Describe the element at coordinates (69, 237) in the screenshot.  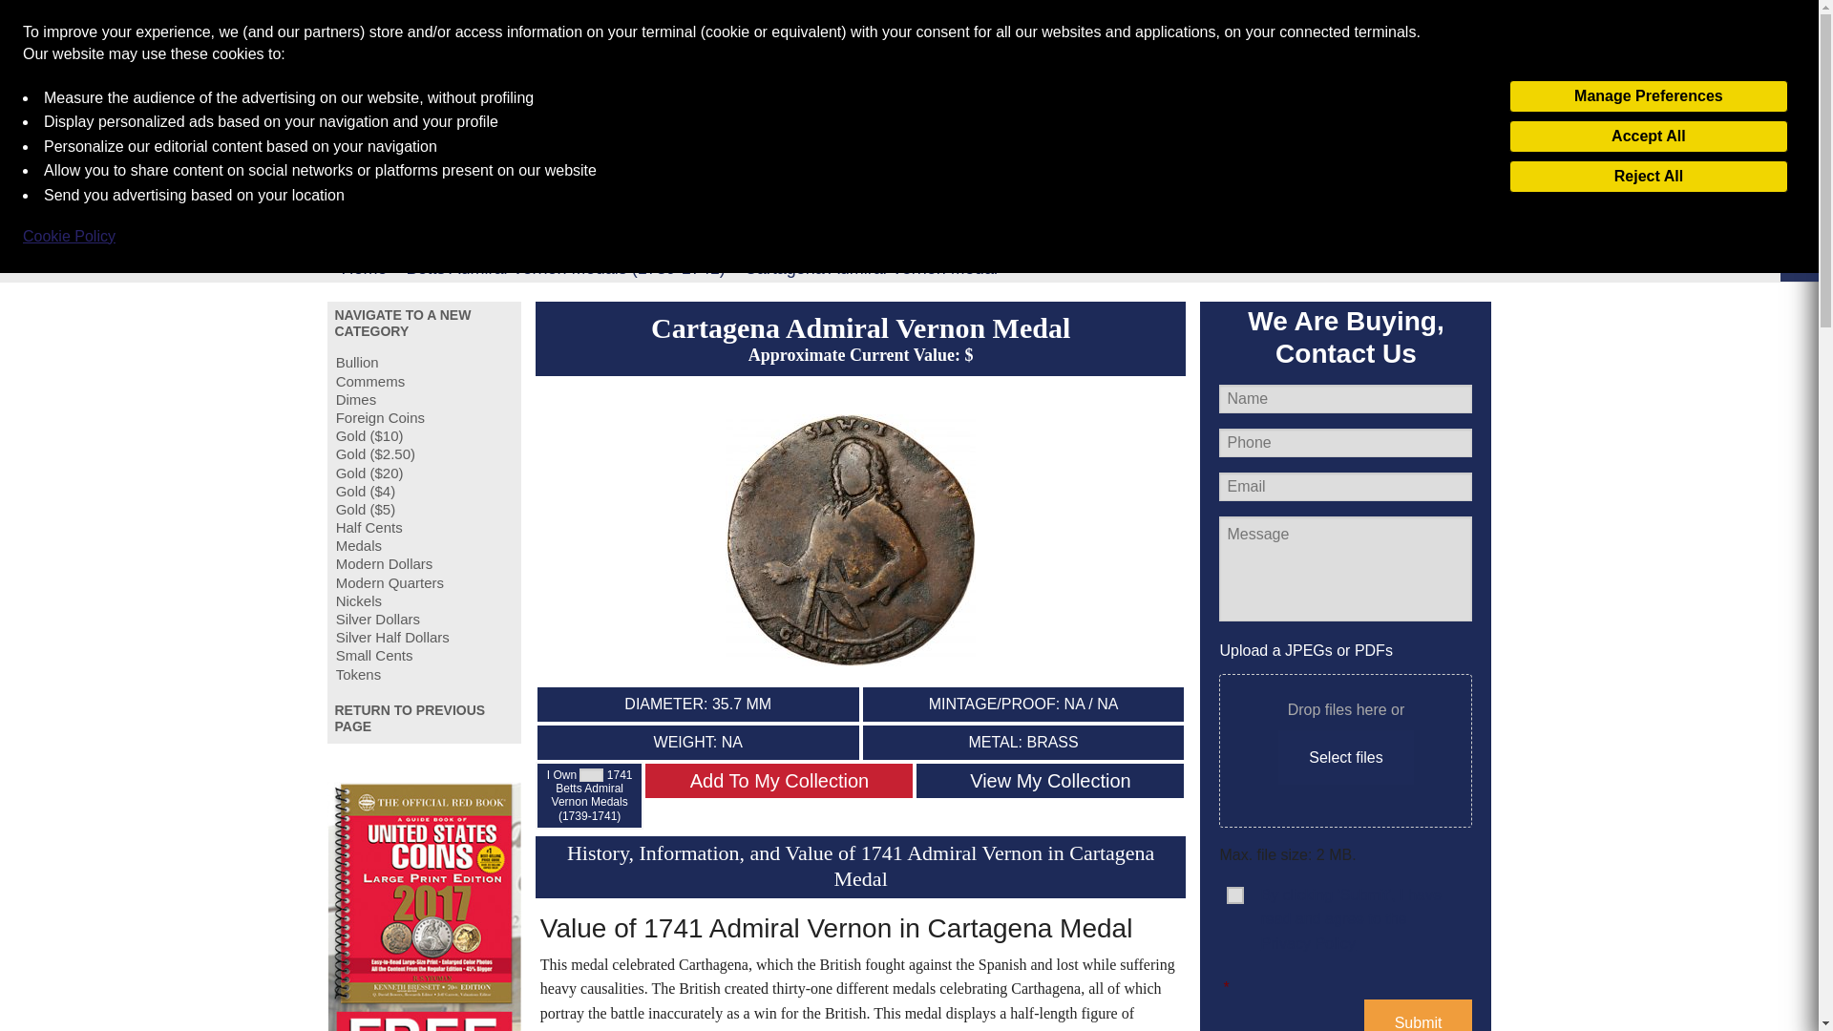
I see `Cookie Policy` at that location.